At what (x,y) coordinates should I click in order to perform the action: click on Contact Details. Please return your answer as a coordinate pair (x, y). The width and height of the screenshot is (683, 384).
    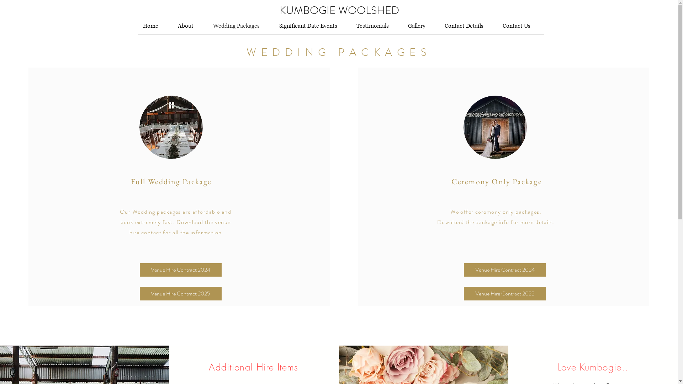
    Looking at the image, I should click on (468, 26).